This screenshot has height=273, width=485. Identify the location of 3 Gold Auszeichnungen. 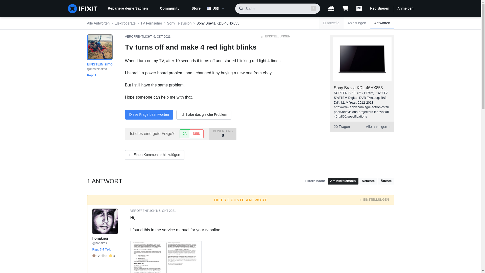
(112, 256).